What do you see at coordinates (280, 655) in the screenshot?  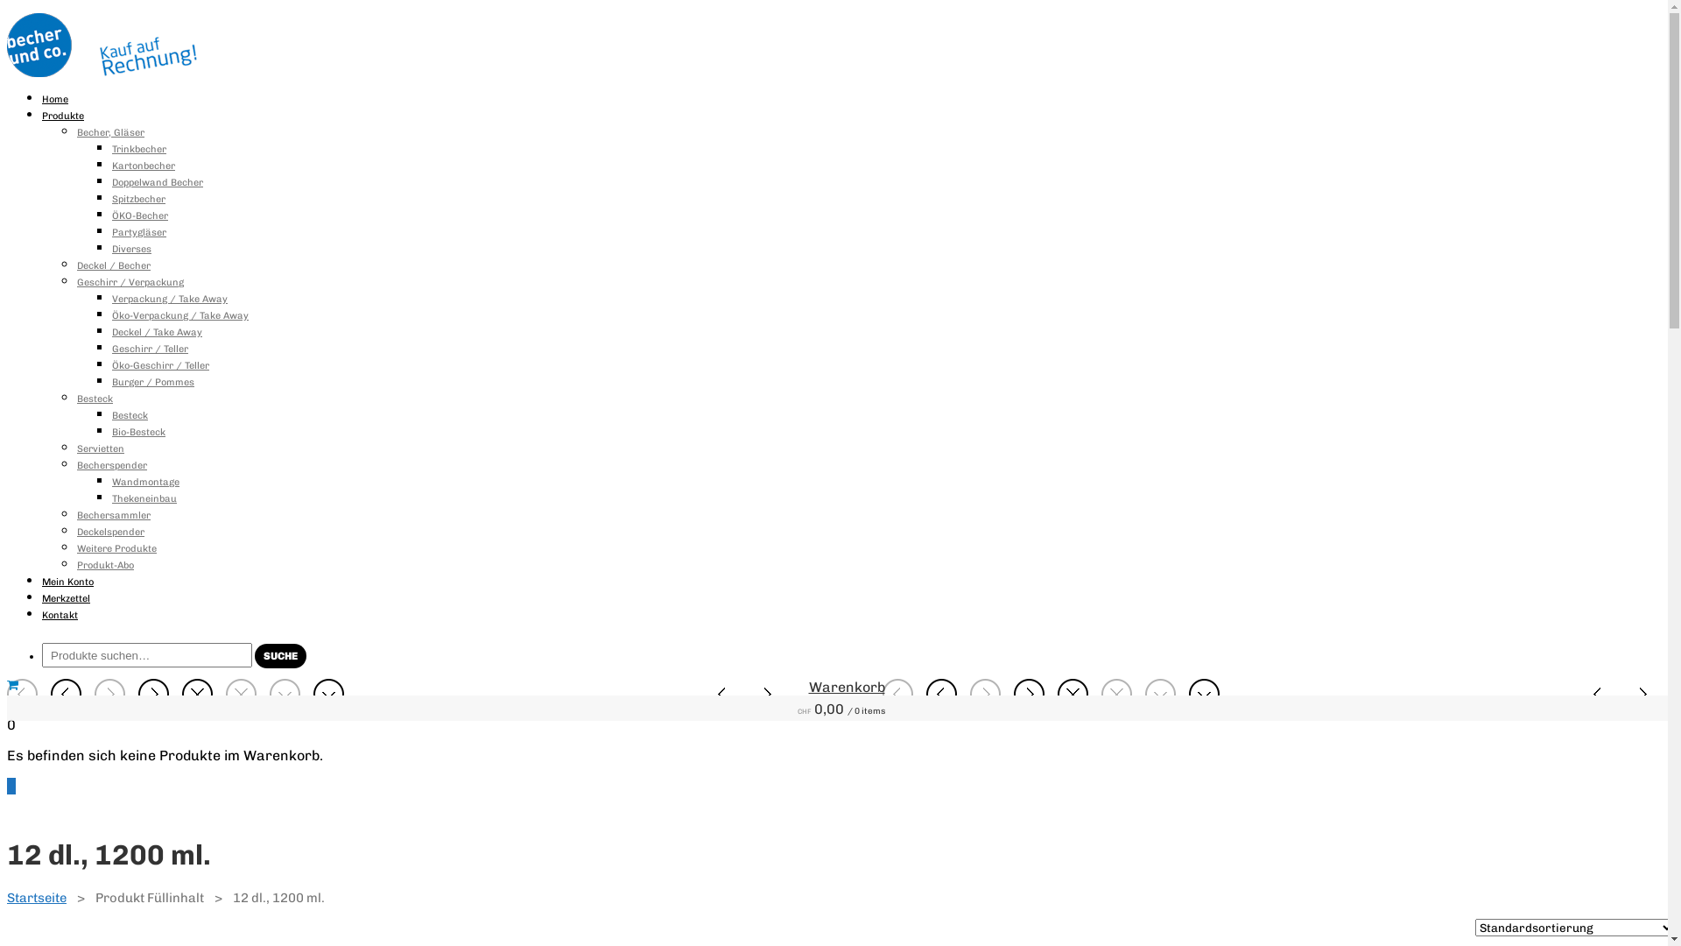 I see `SUCHE` at bounding box center [280, 655].